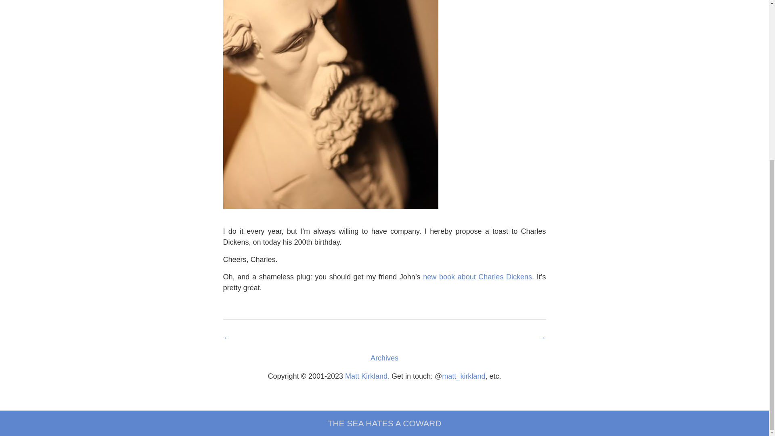  Describe the element at coordinates (477, 277) in the screenshot. I see `new book about Charles Dickens` at that location.